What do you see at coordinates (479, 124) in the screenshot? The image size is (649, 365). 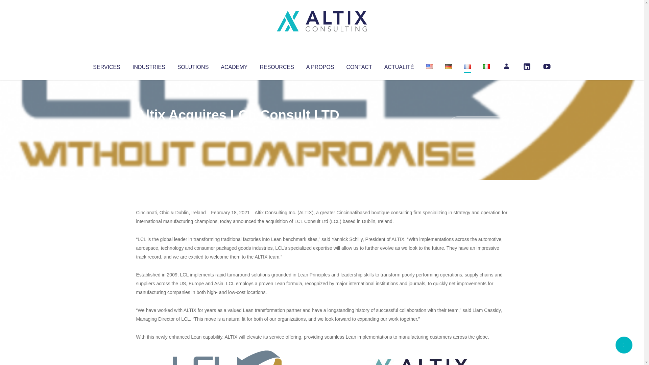 I see `No Comments` at bounding box center [479, 124].